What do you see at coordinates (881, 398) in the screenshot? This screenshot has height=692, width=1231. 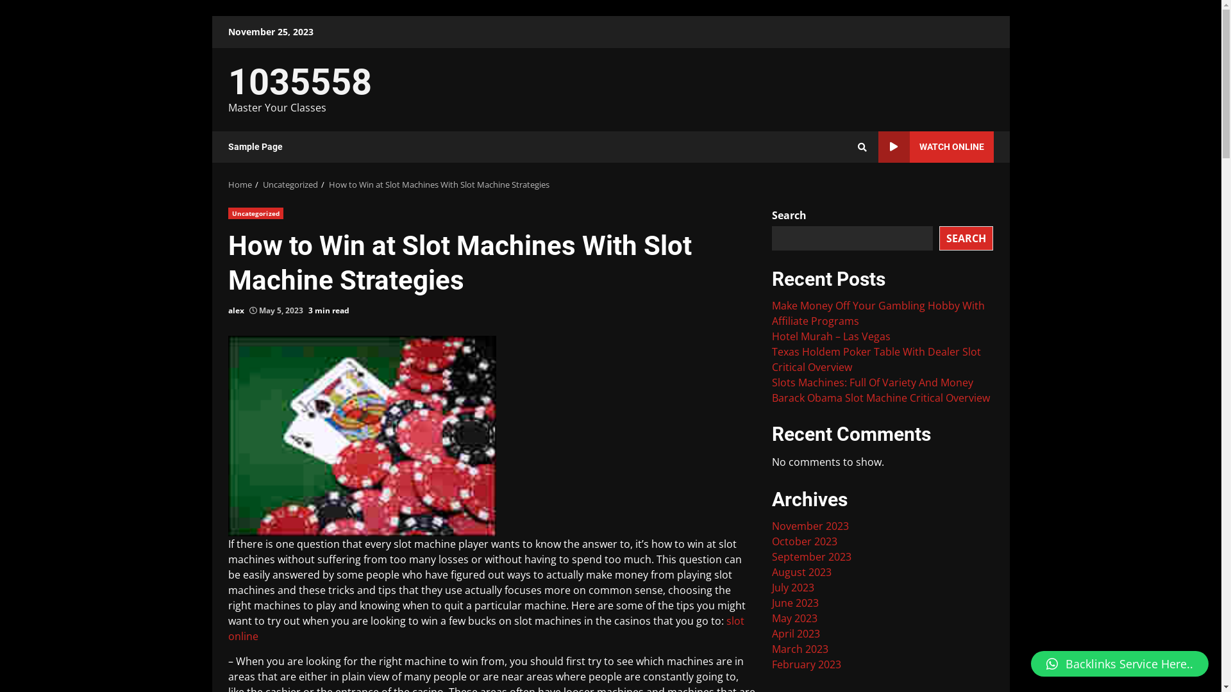 I see `Barack Obama Slot Machine Critical Overview` at bounding box center [881, 398].